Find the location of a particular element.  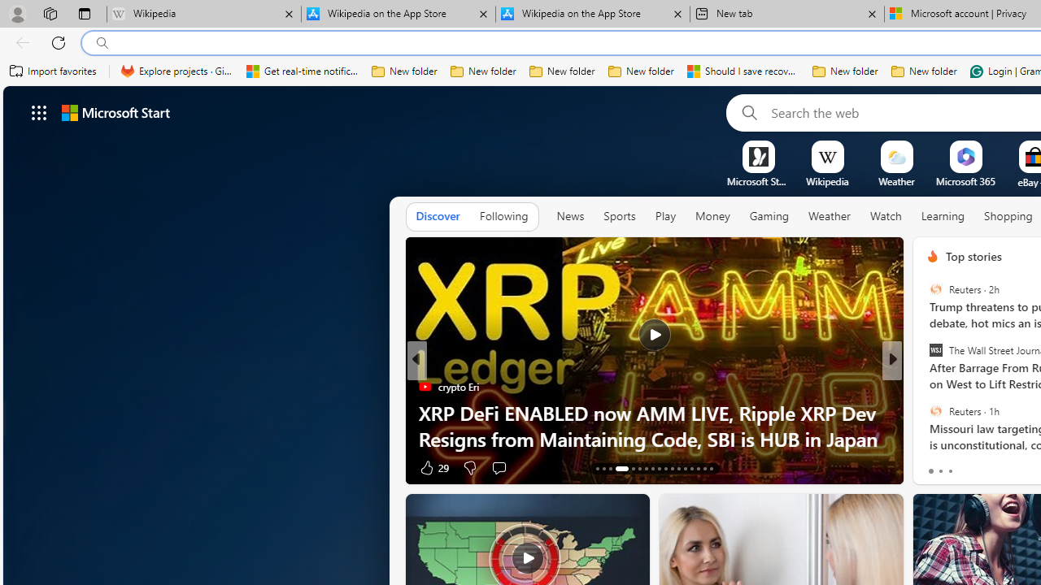

20 Like is located at coordinates (934, 466).